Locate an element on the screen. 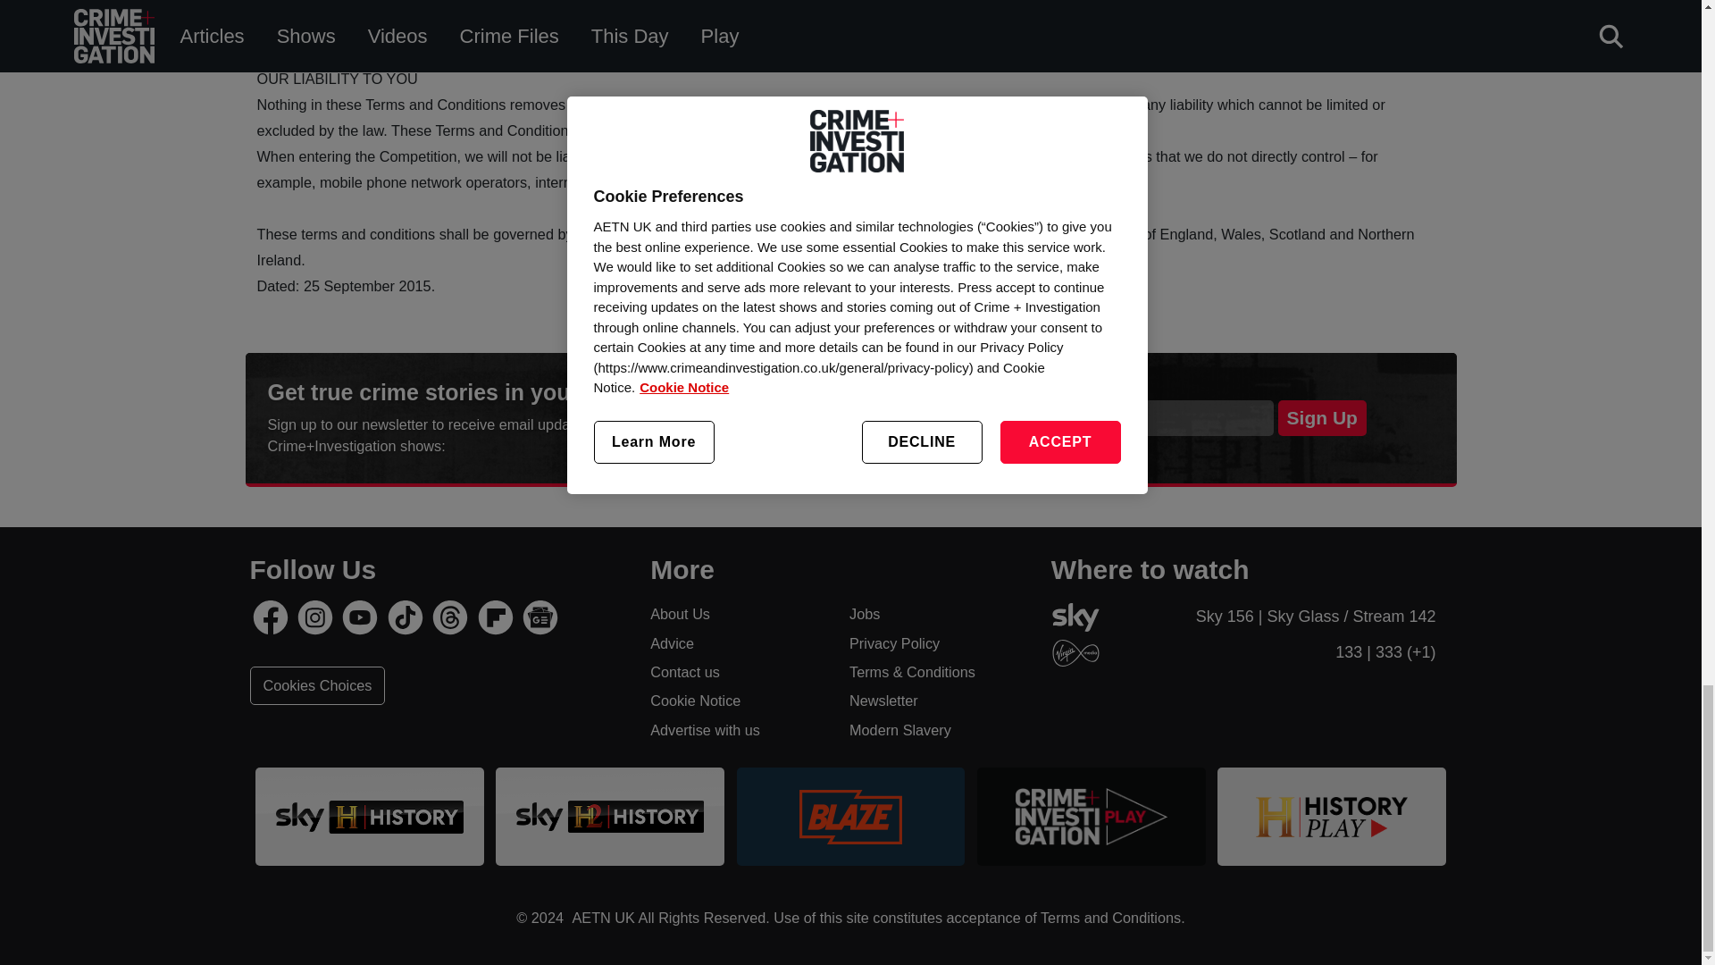 The width and height of the screenshot is (1715, 965). Advertise with us is located at coordinates (738, 729).